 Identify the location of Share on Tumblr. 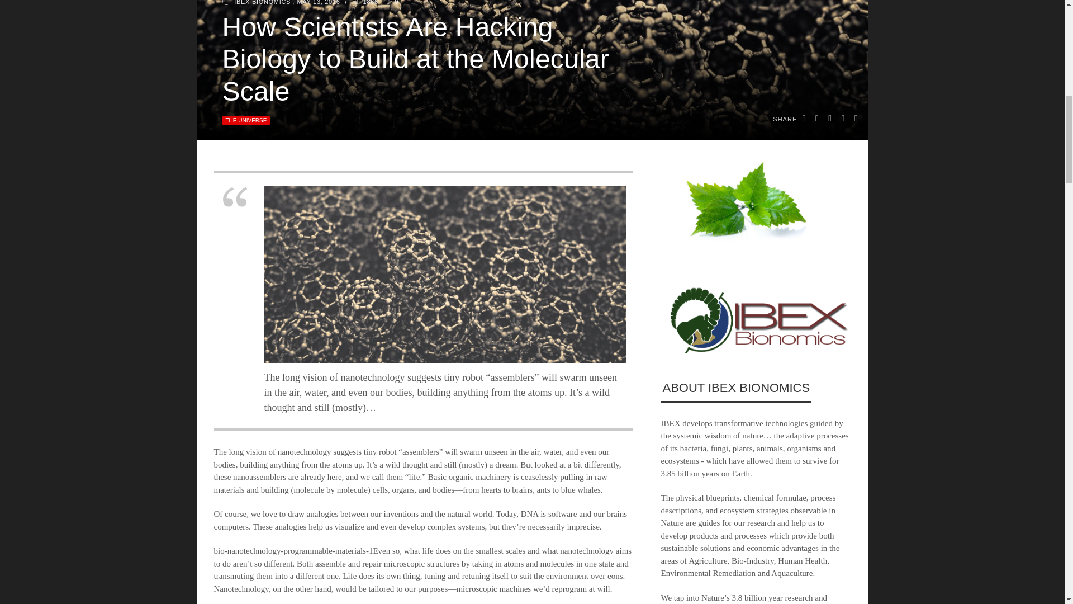
(856, 119).